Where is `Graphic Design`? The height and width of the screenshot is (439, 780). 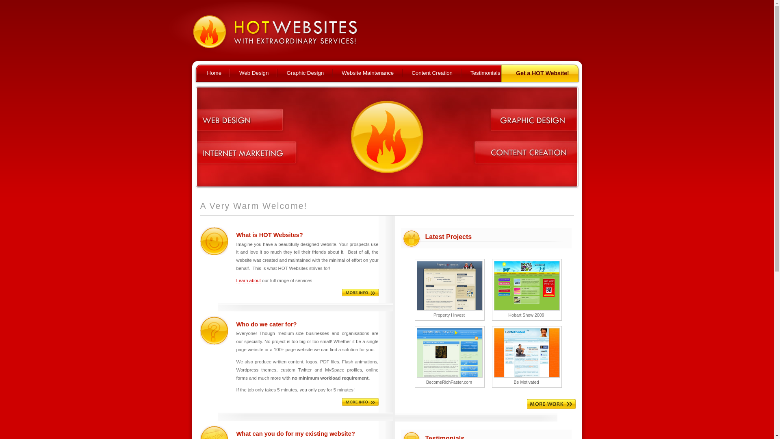
Graphic Design is located at coordinates (310, 73).